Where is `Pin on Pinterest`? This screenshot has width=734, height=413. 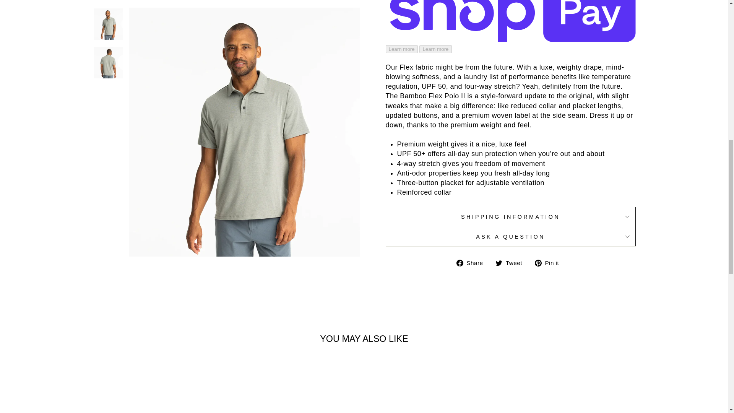
Pin on Pinterest is located at coordinates (550, 263).